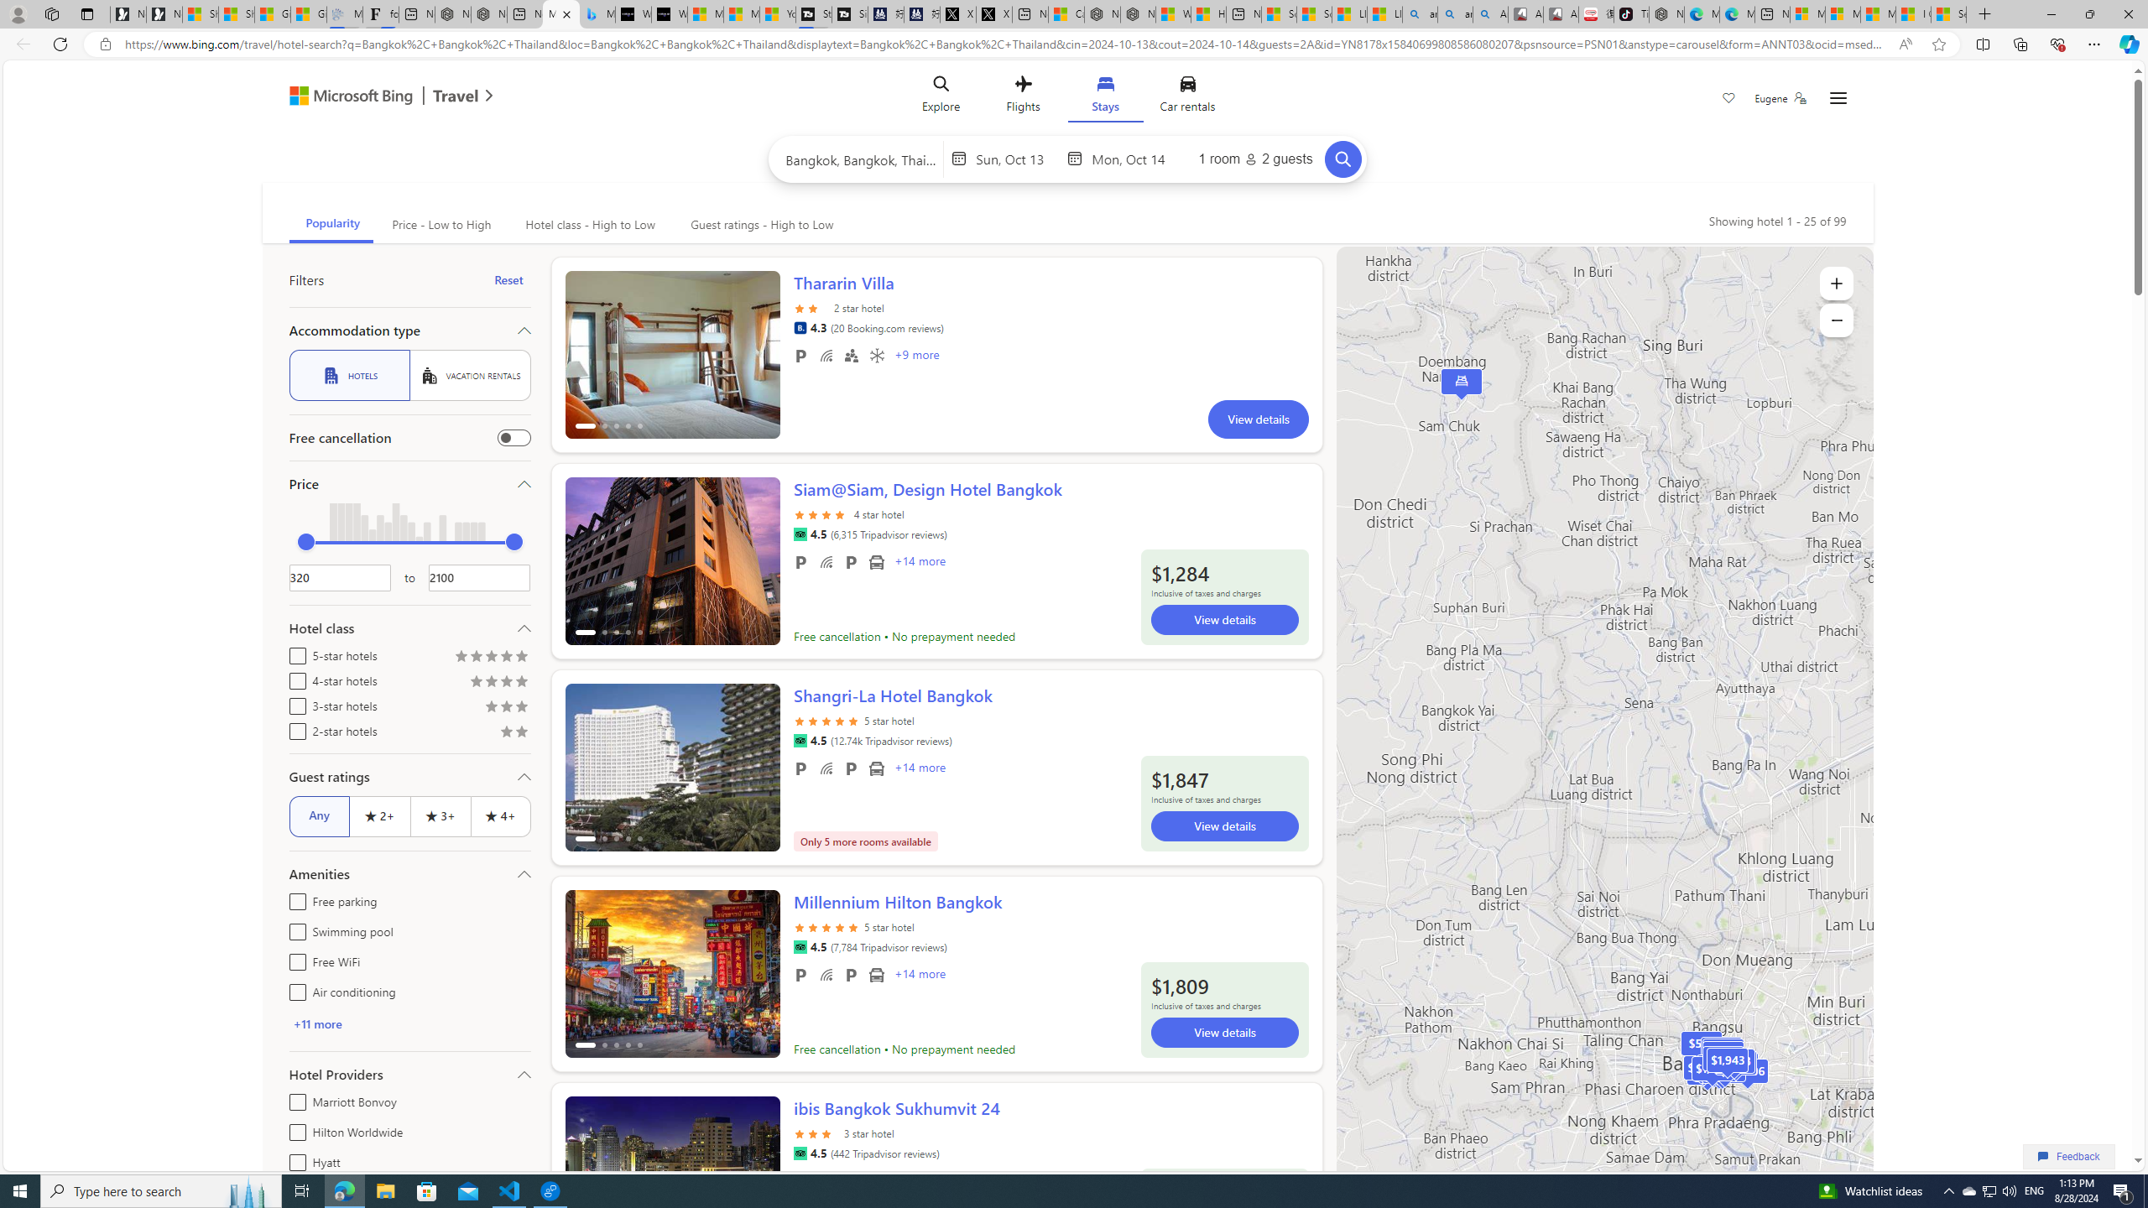 This screenshot has width=2148, height=1208. I want to click on Air conditioning, so click(294, 990).